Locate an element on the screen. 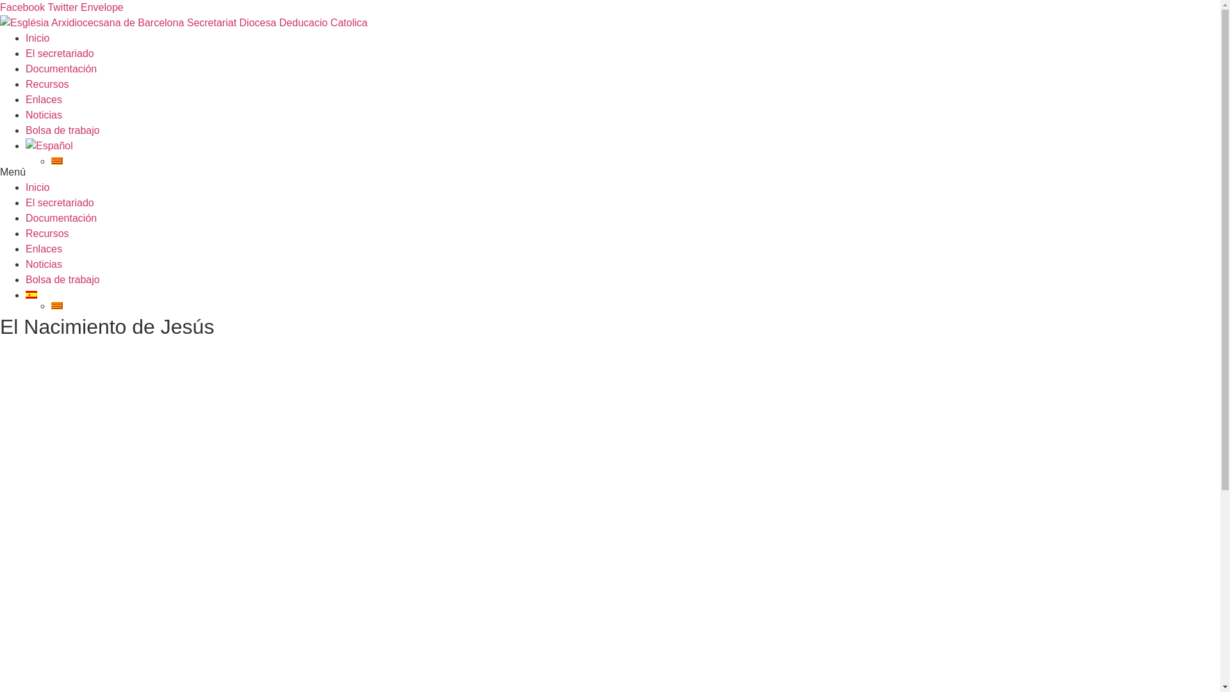 This screenshot has height=692, width=1230. El secretariado is located at coordinates (60, 202).